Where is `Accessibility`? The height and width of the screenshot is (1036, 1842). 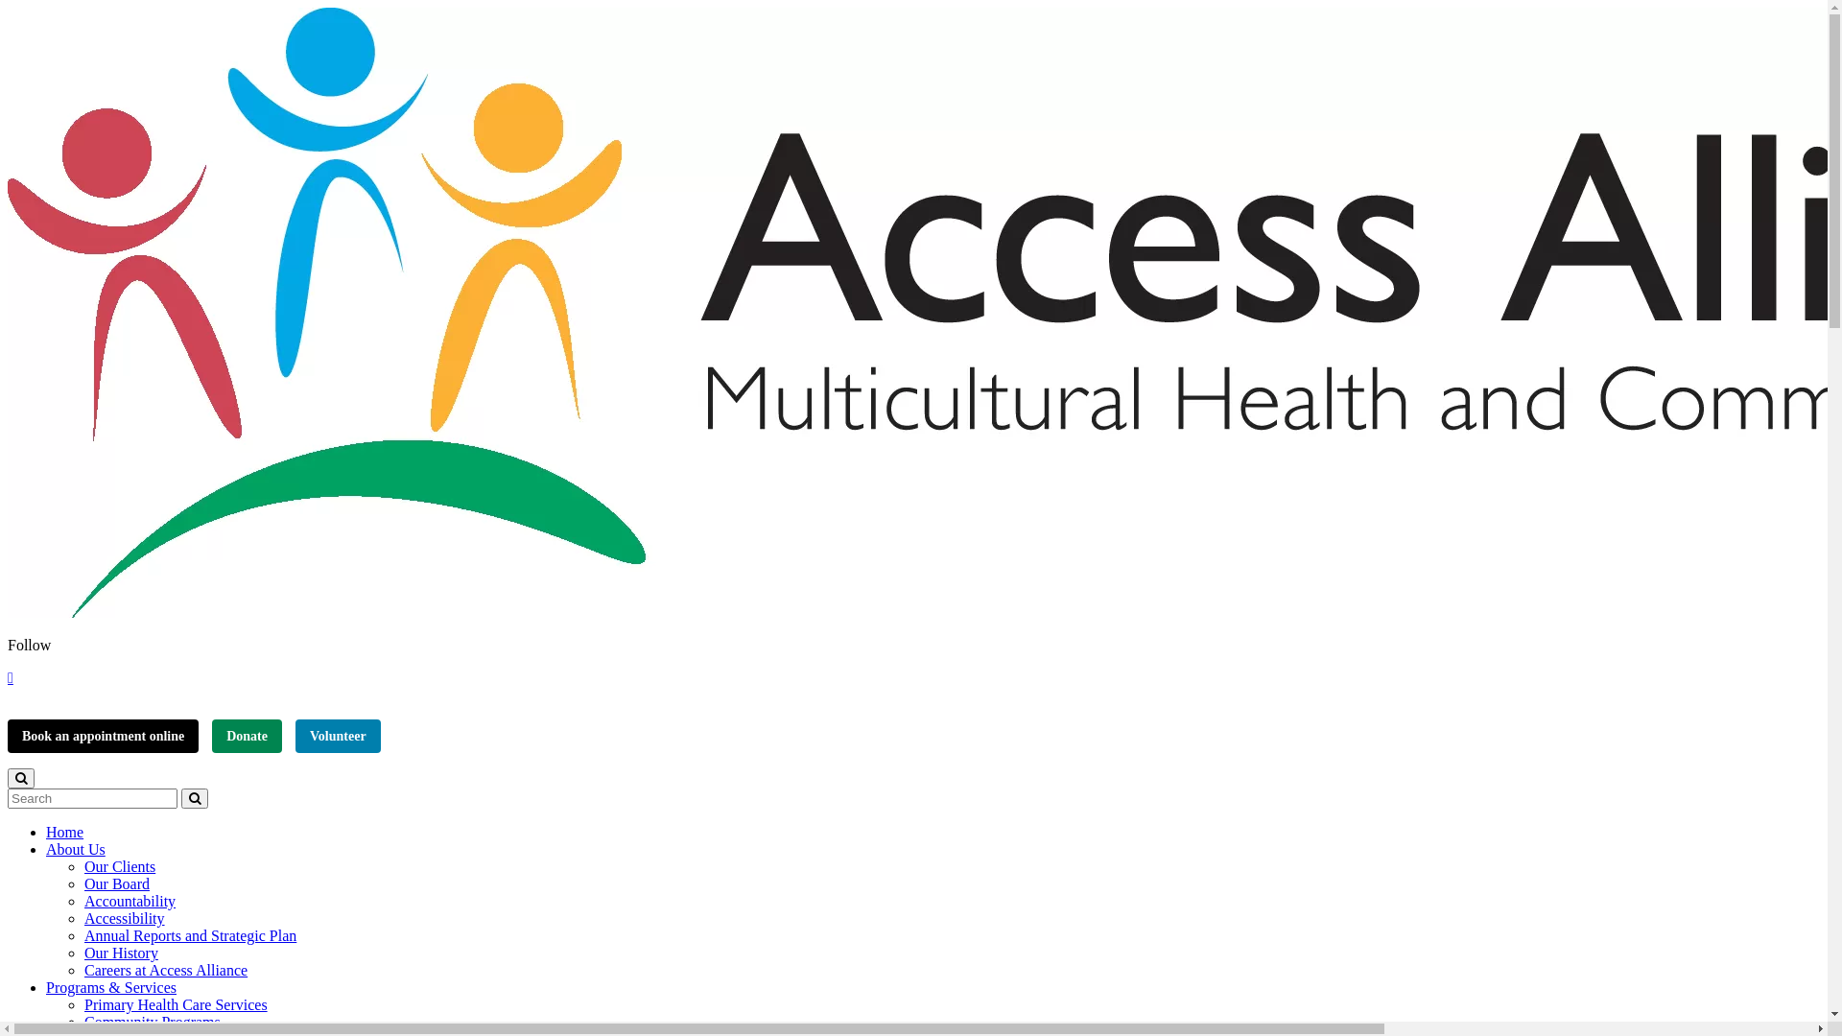
Accessibility is located at coordinates (125, 919).